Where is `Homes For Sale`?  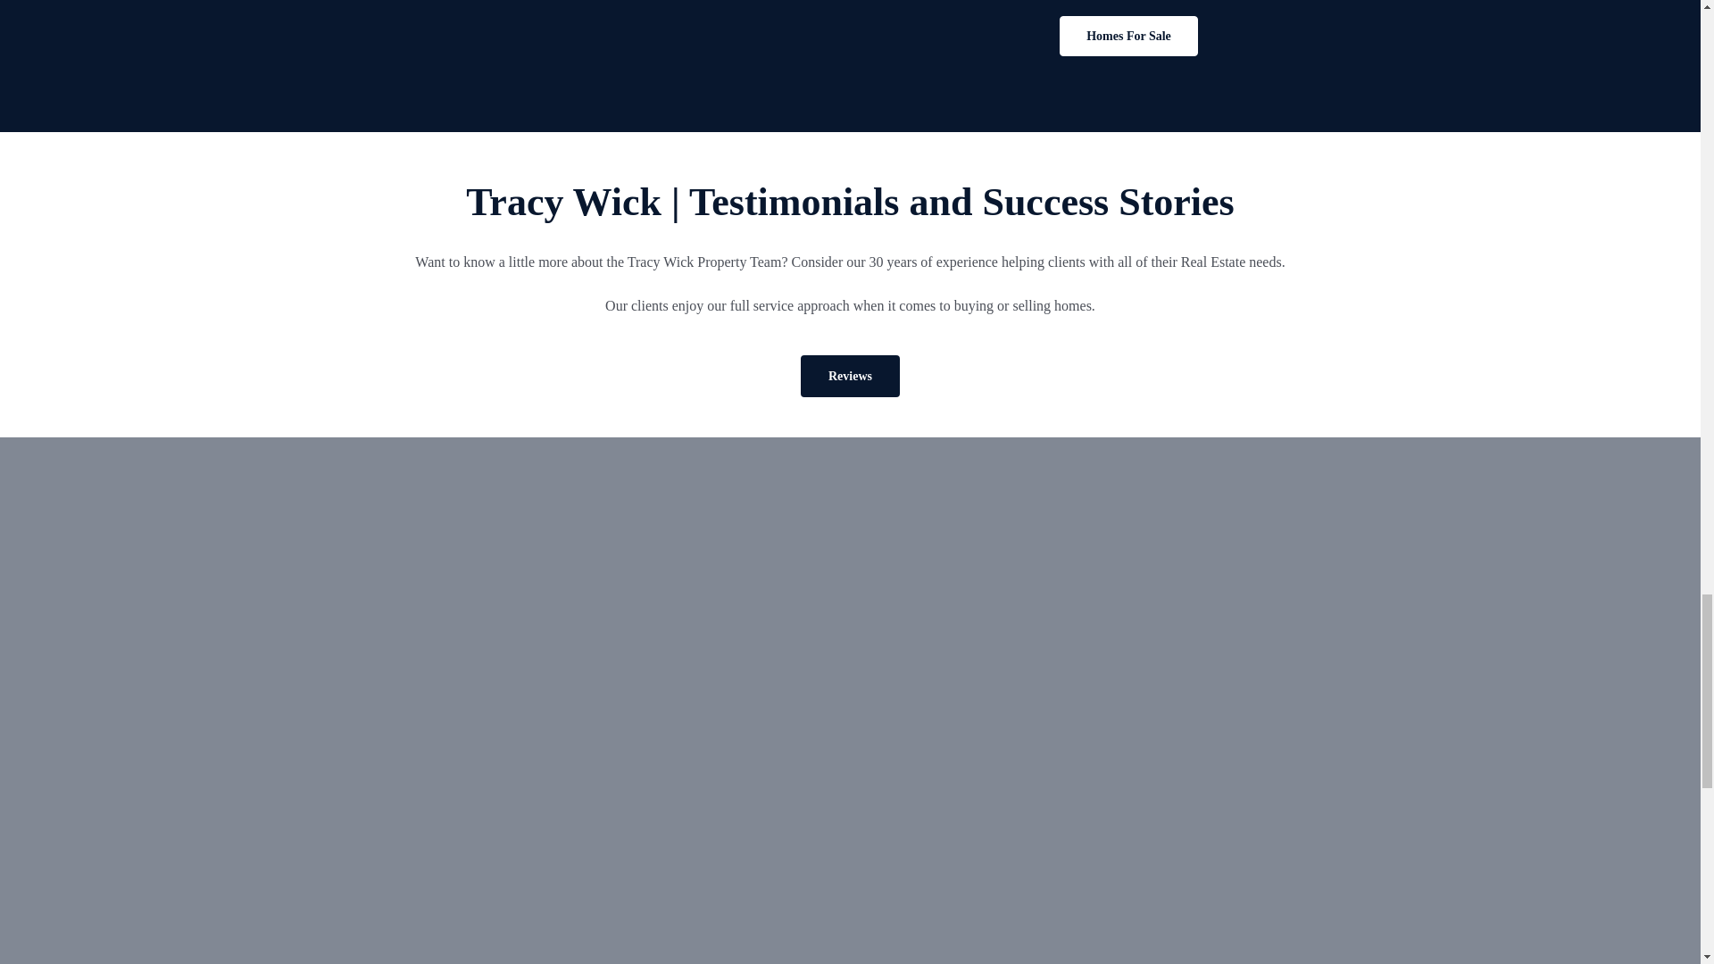
Homes For Sale is located at coordinates (1128, 36).